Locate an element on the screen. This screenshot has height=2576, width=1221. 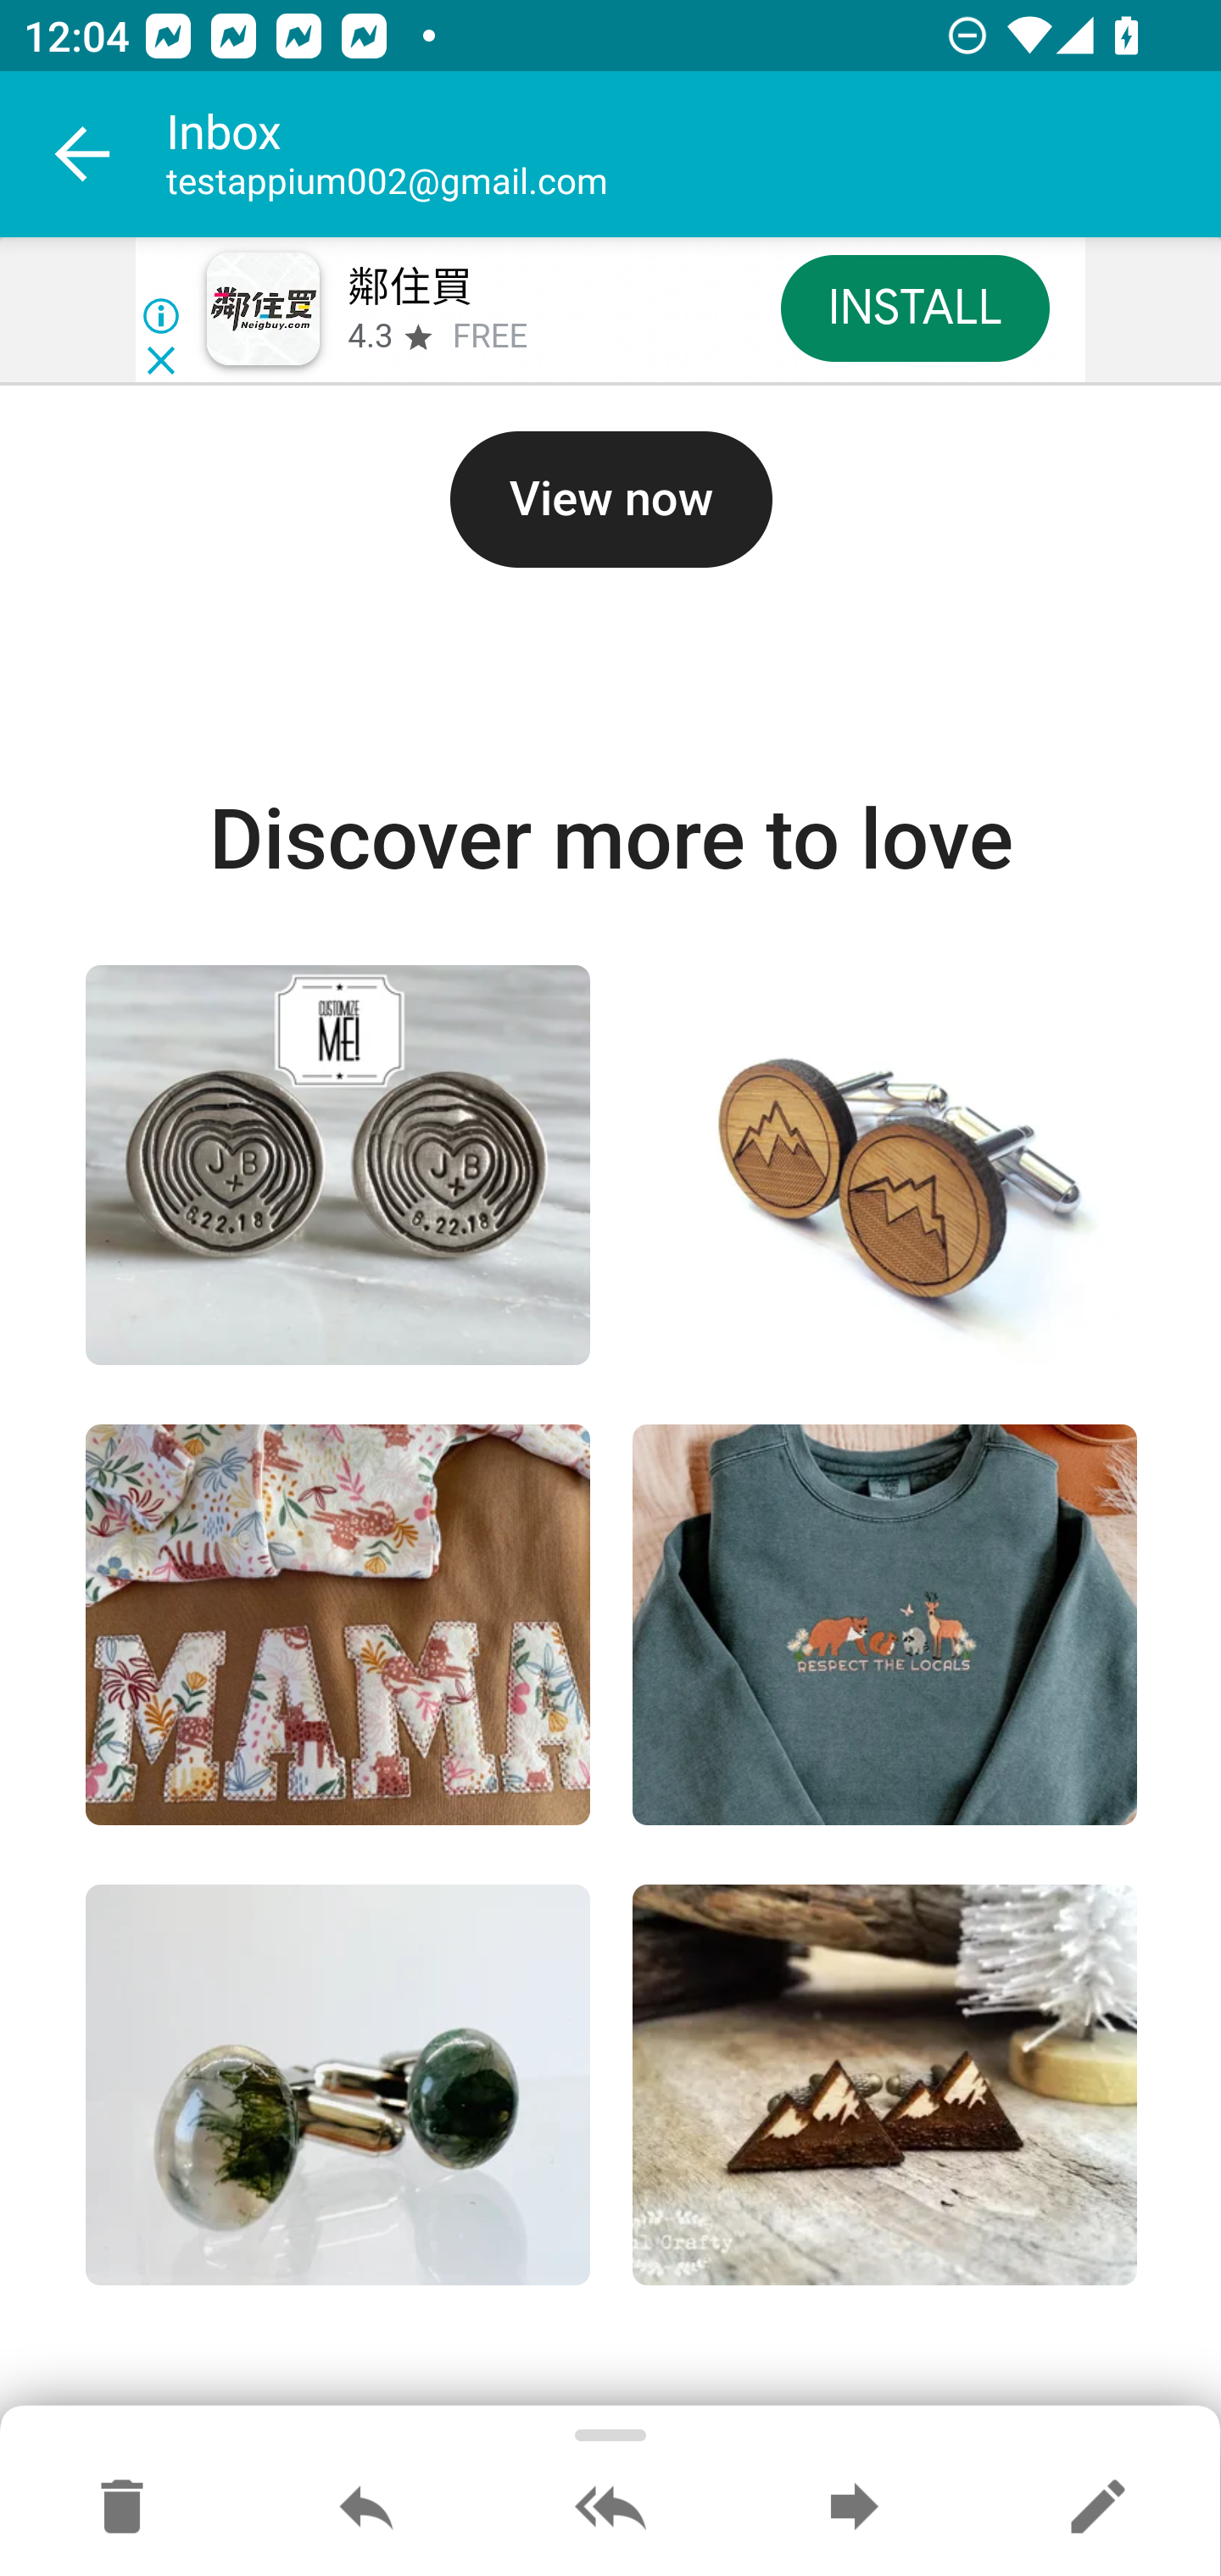
Reply all is located at coordinates (610, 2508).